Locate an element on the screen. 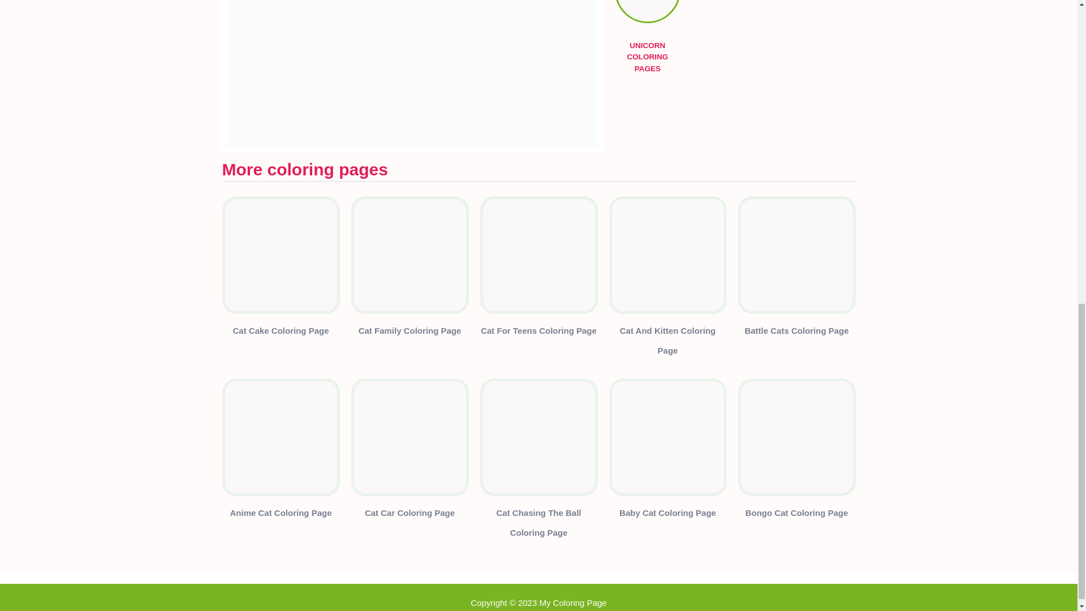  Cat And Kitten Coloring Page is located at coordinates (667, 343).